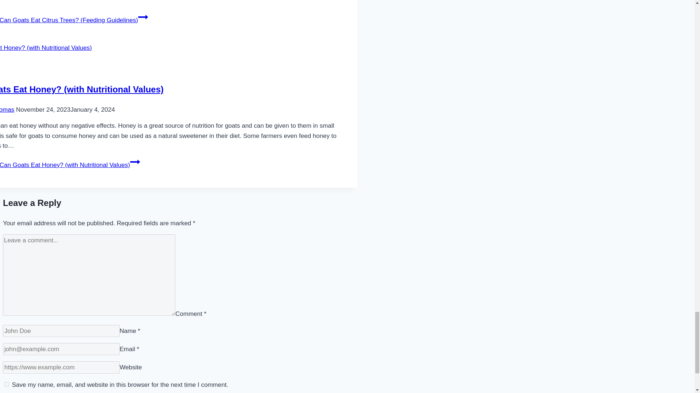  What do you see at coordinates (7, 384) in the screenshot?
I see `yes` at bounding box center [7, 384].